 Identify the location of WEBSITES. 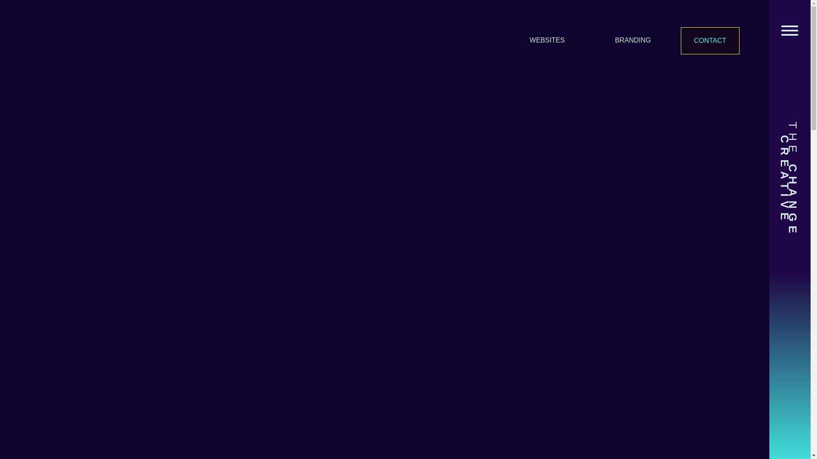
(547, 37).